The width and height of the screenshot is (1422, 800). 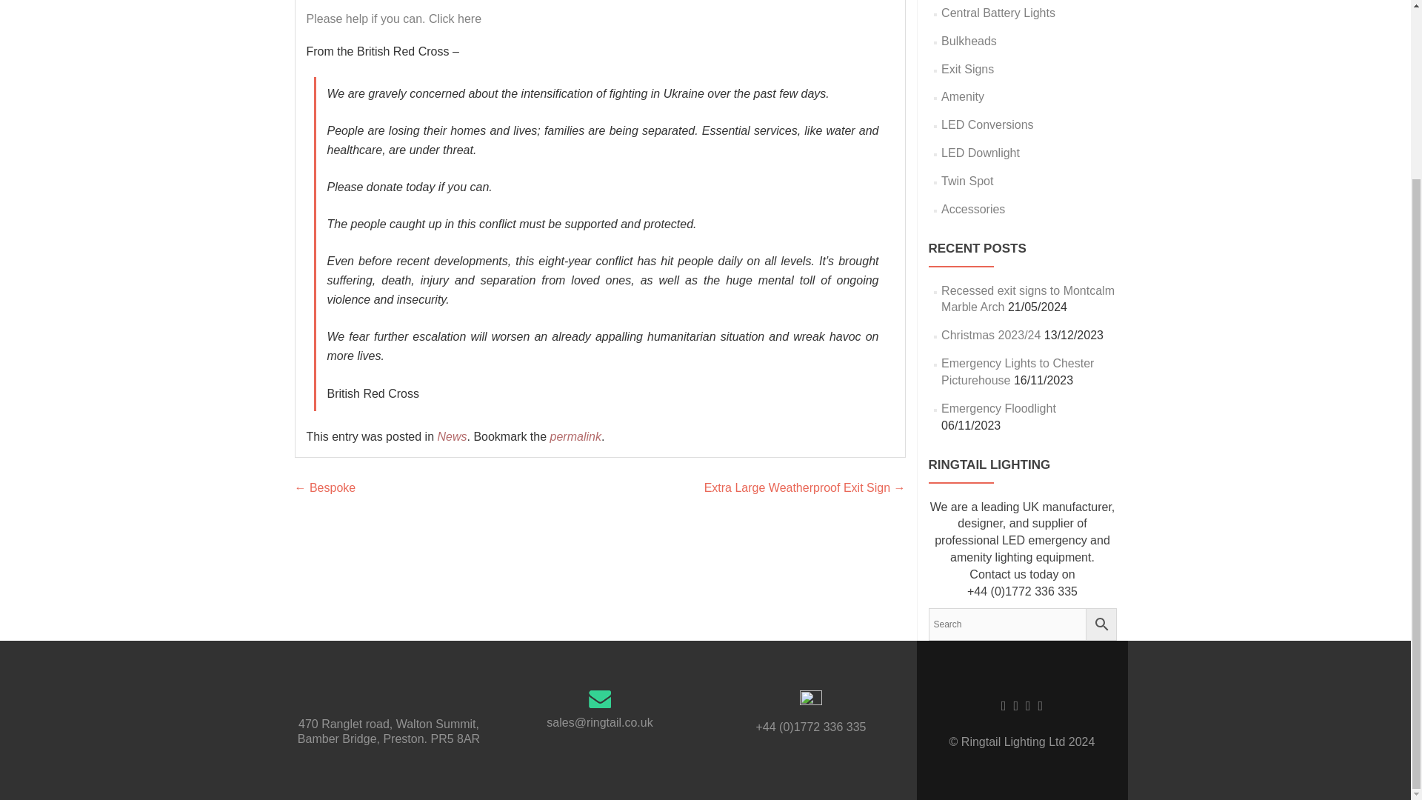 I want to click on Amenity, so click(x=963, y=96).